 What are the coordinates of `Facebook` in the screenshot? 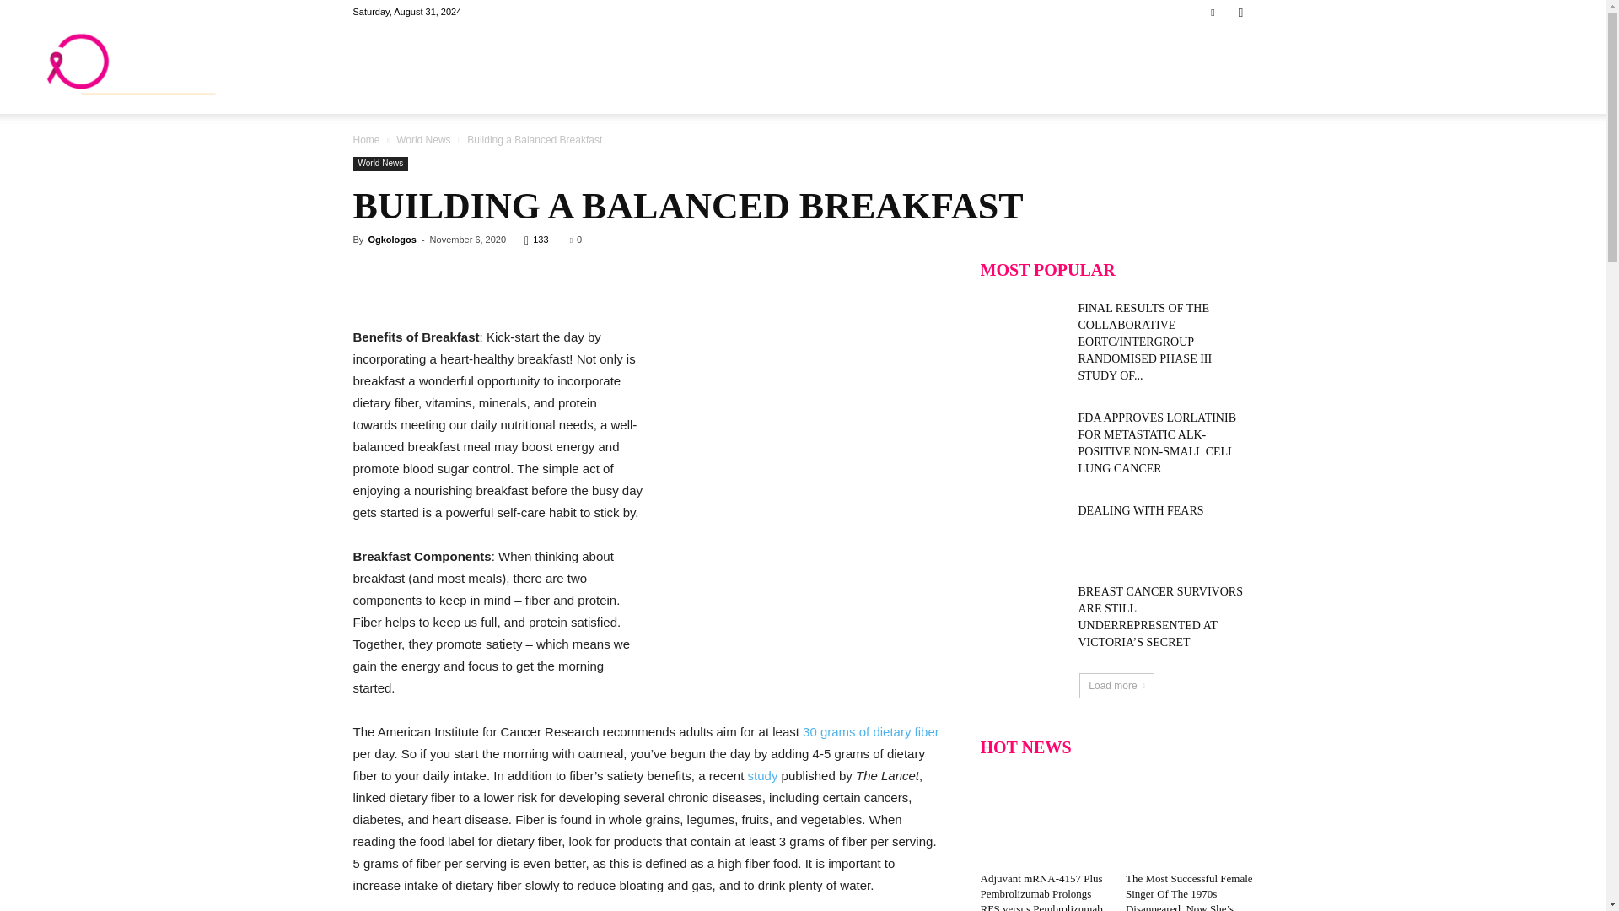 It's located at (1213, 12).